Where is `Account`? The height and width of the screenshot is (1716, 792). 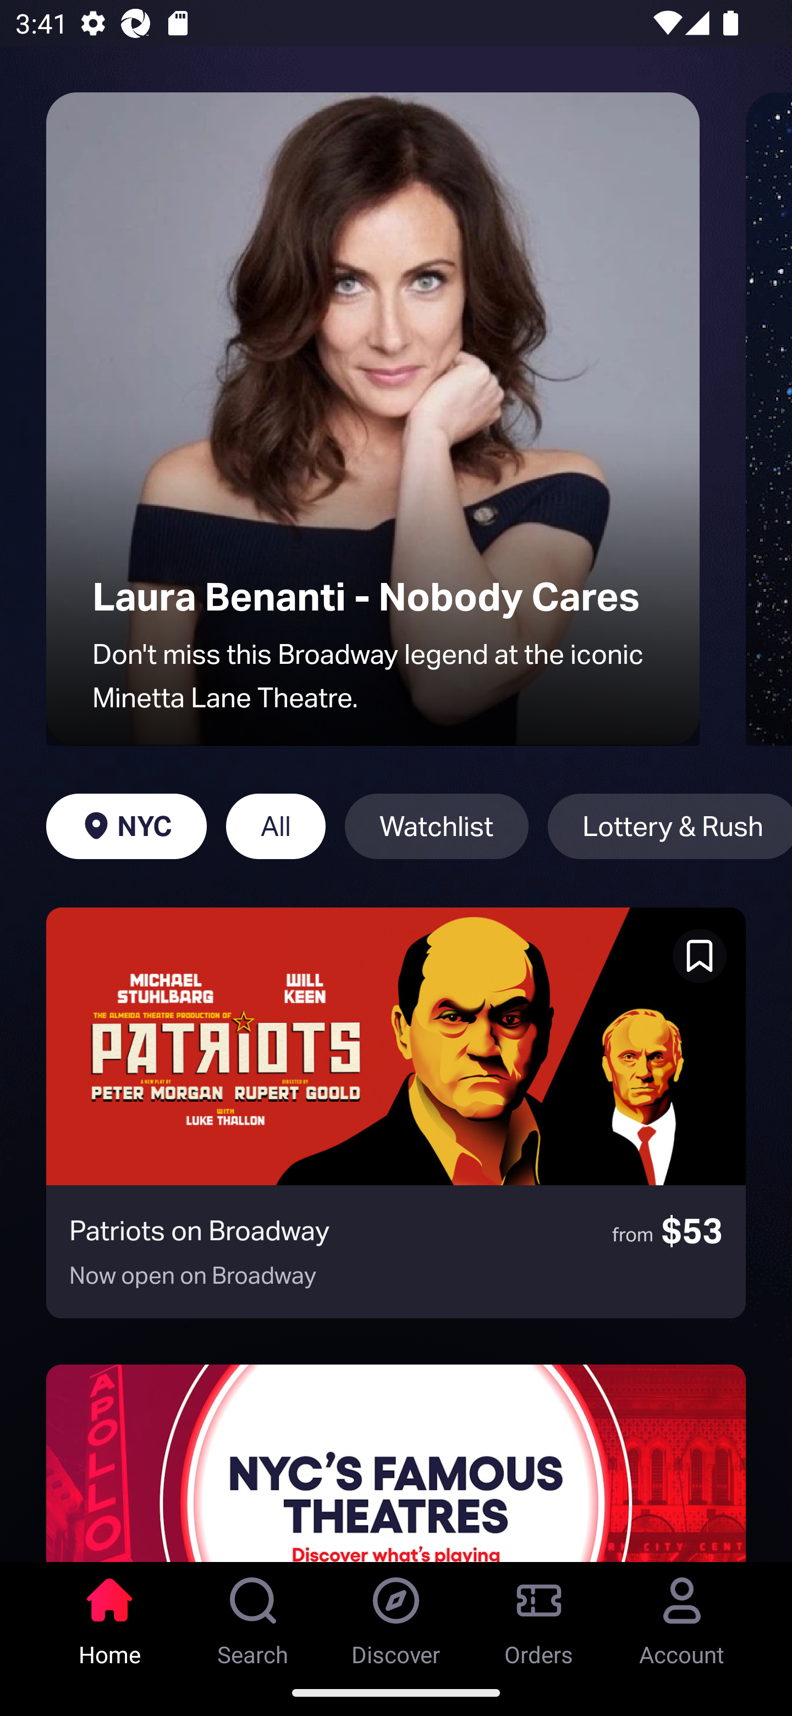 Account is located at coordinates (682, 1615).